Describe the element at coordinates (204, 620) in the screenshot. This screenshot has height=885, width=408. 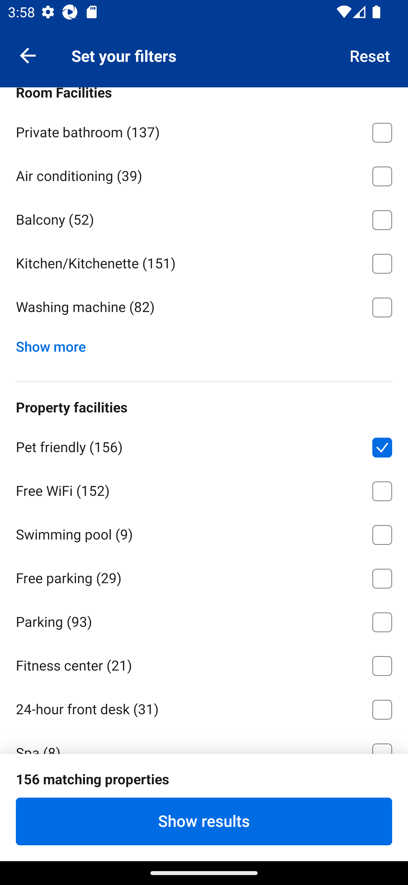
I see `Parking ⁦(93)` at that location.